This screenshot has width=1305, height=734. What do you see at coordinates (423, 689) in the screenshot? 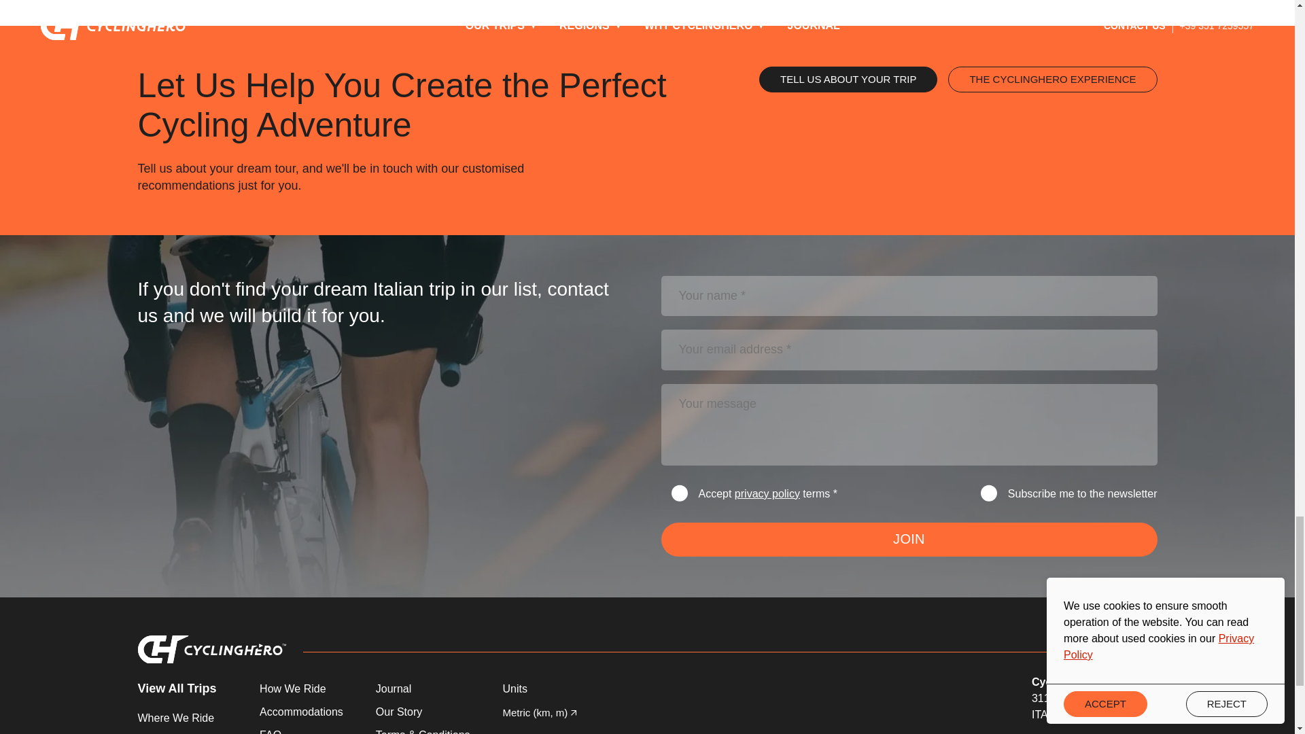
I see `Journal` at bounding box center [423, 689].